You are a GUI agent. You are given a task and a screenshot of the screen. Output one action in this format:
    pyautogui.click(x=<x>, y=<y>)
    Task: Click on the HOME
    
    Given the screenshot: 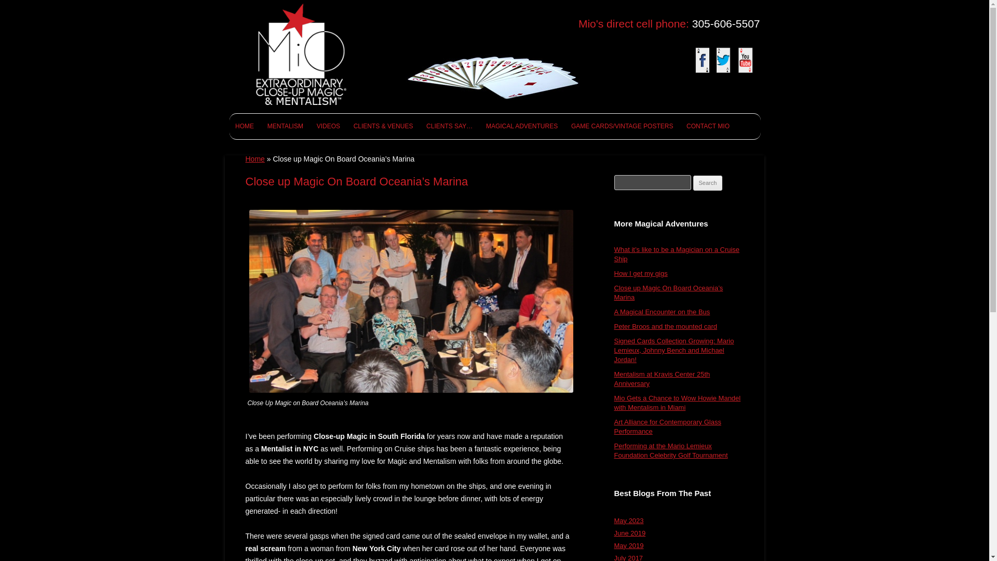 What is the action you would take?
    pyautogui.click(x=244, y=126)
    